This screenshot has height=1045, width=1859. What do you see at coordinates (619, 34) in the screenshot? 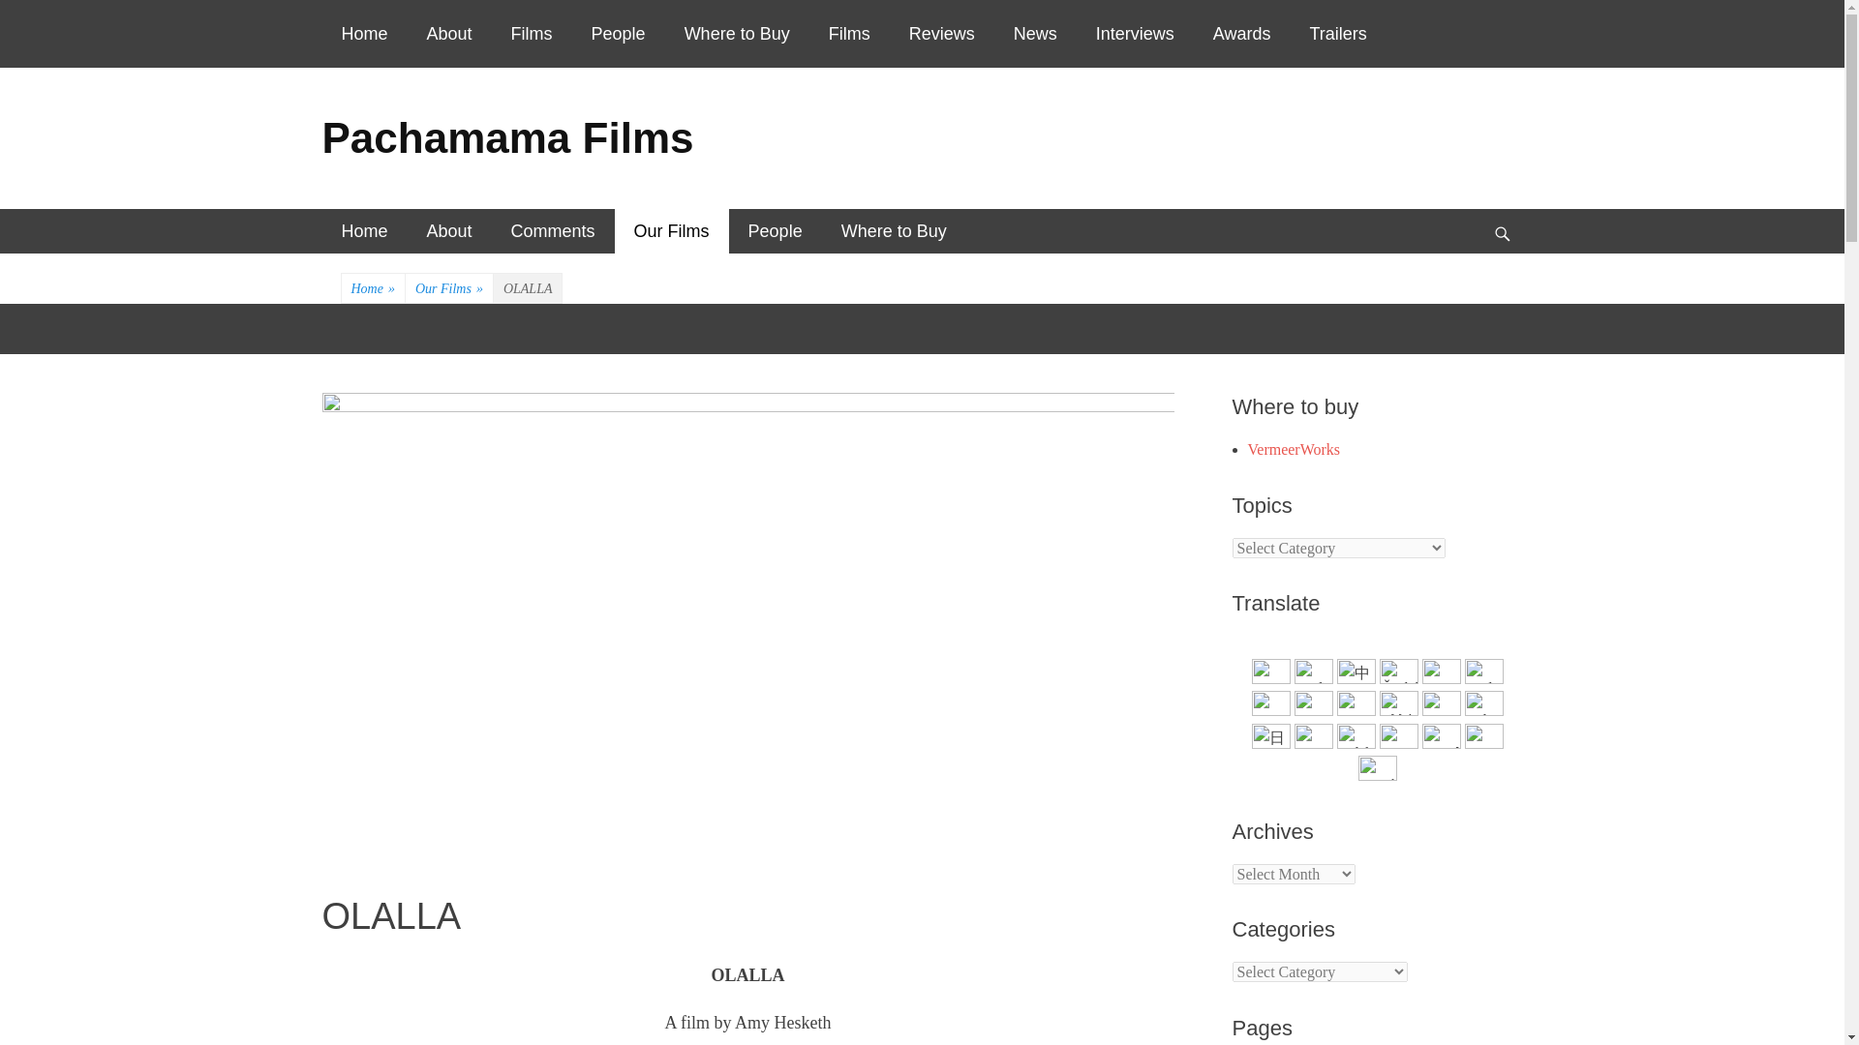
I see `People` at bounding box center [619, 34].